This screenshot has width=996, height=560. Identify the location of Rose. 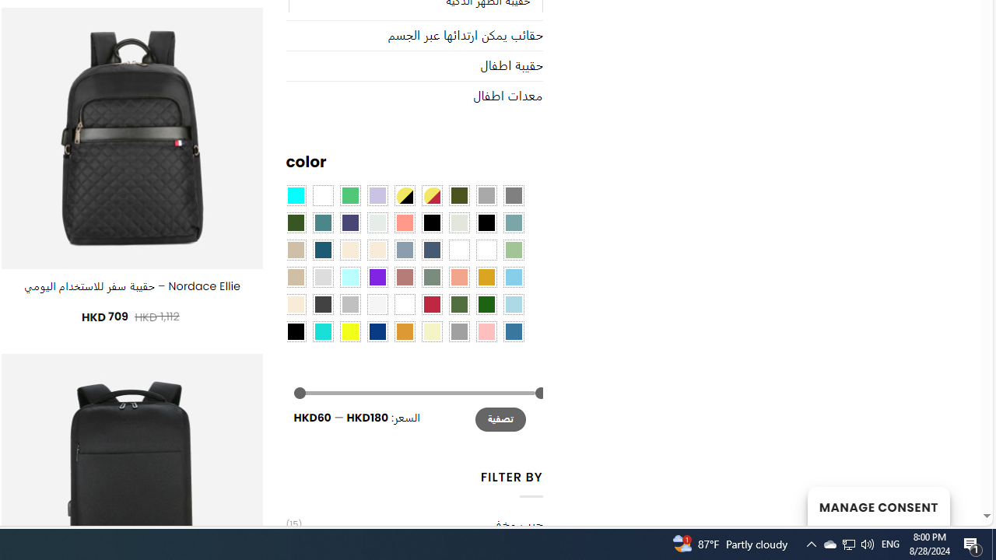
(404, 276).